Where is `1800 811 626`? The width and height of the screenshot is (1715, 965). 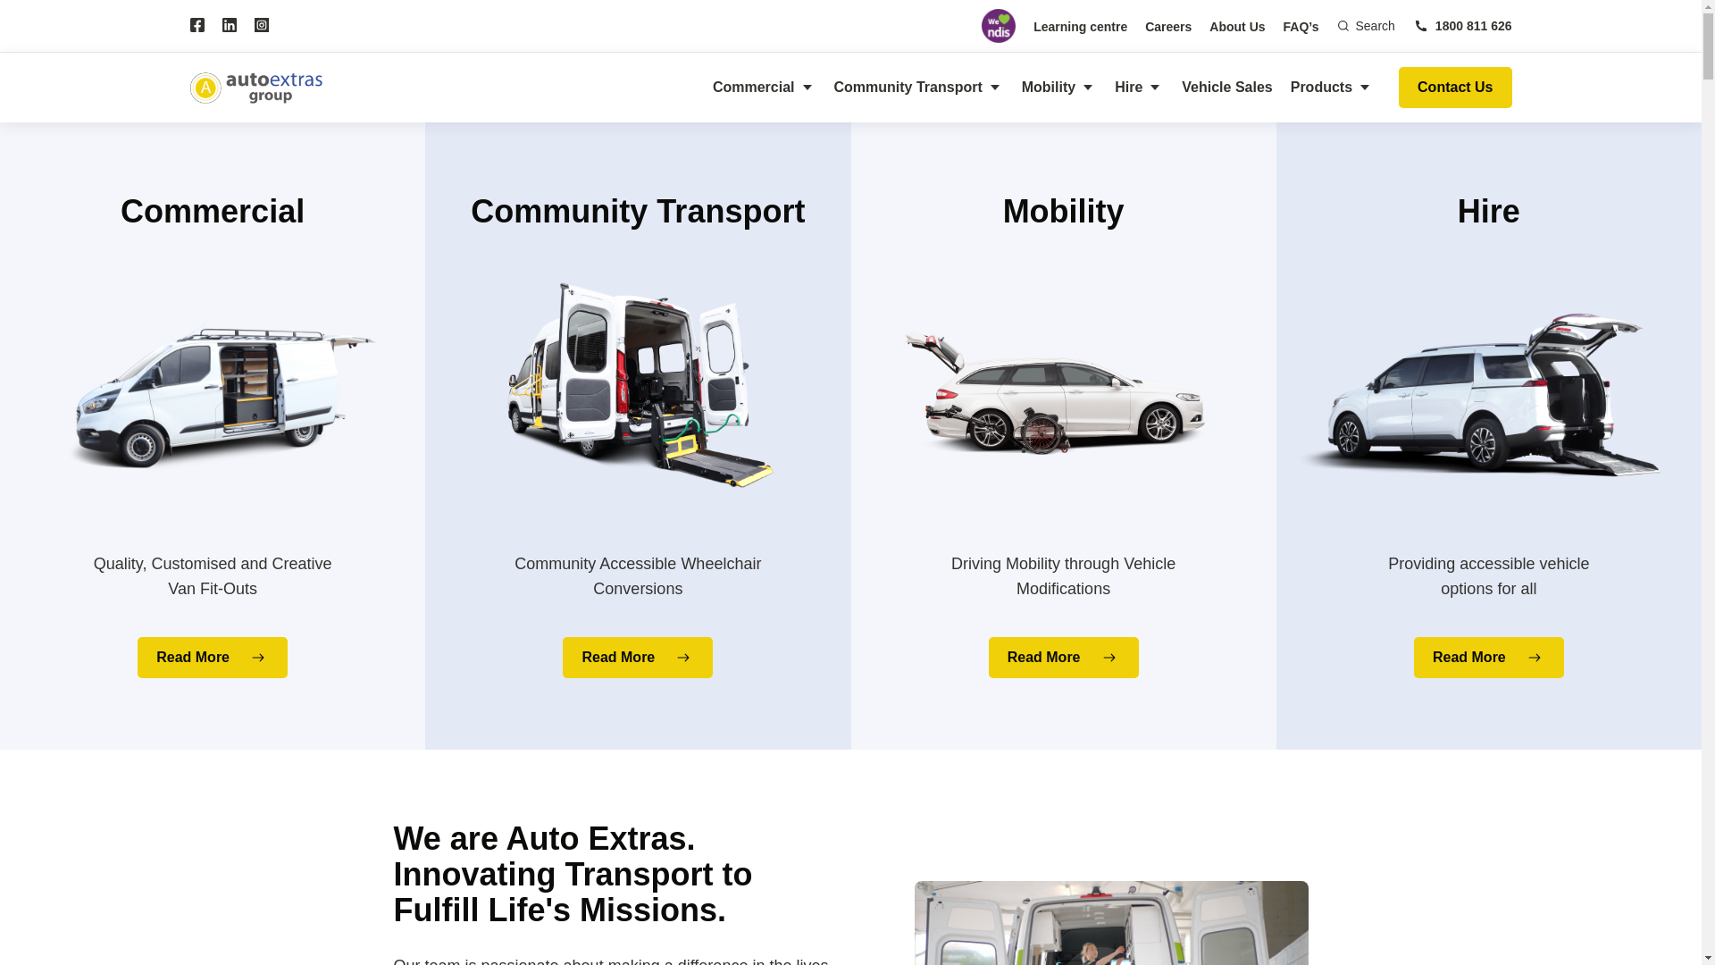 1800 811 626 is located at coordinates (1463, 25).